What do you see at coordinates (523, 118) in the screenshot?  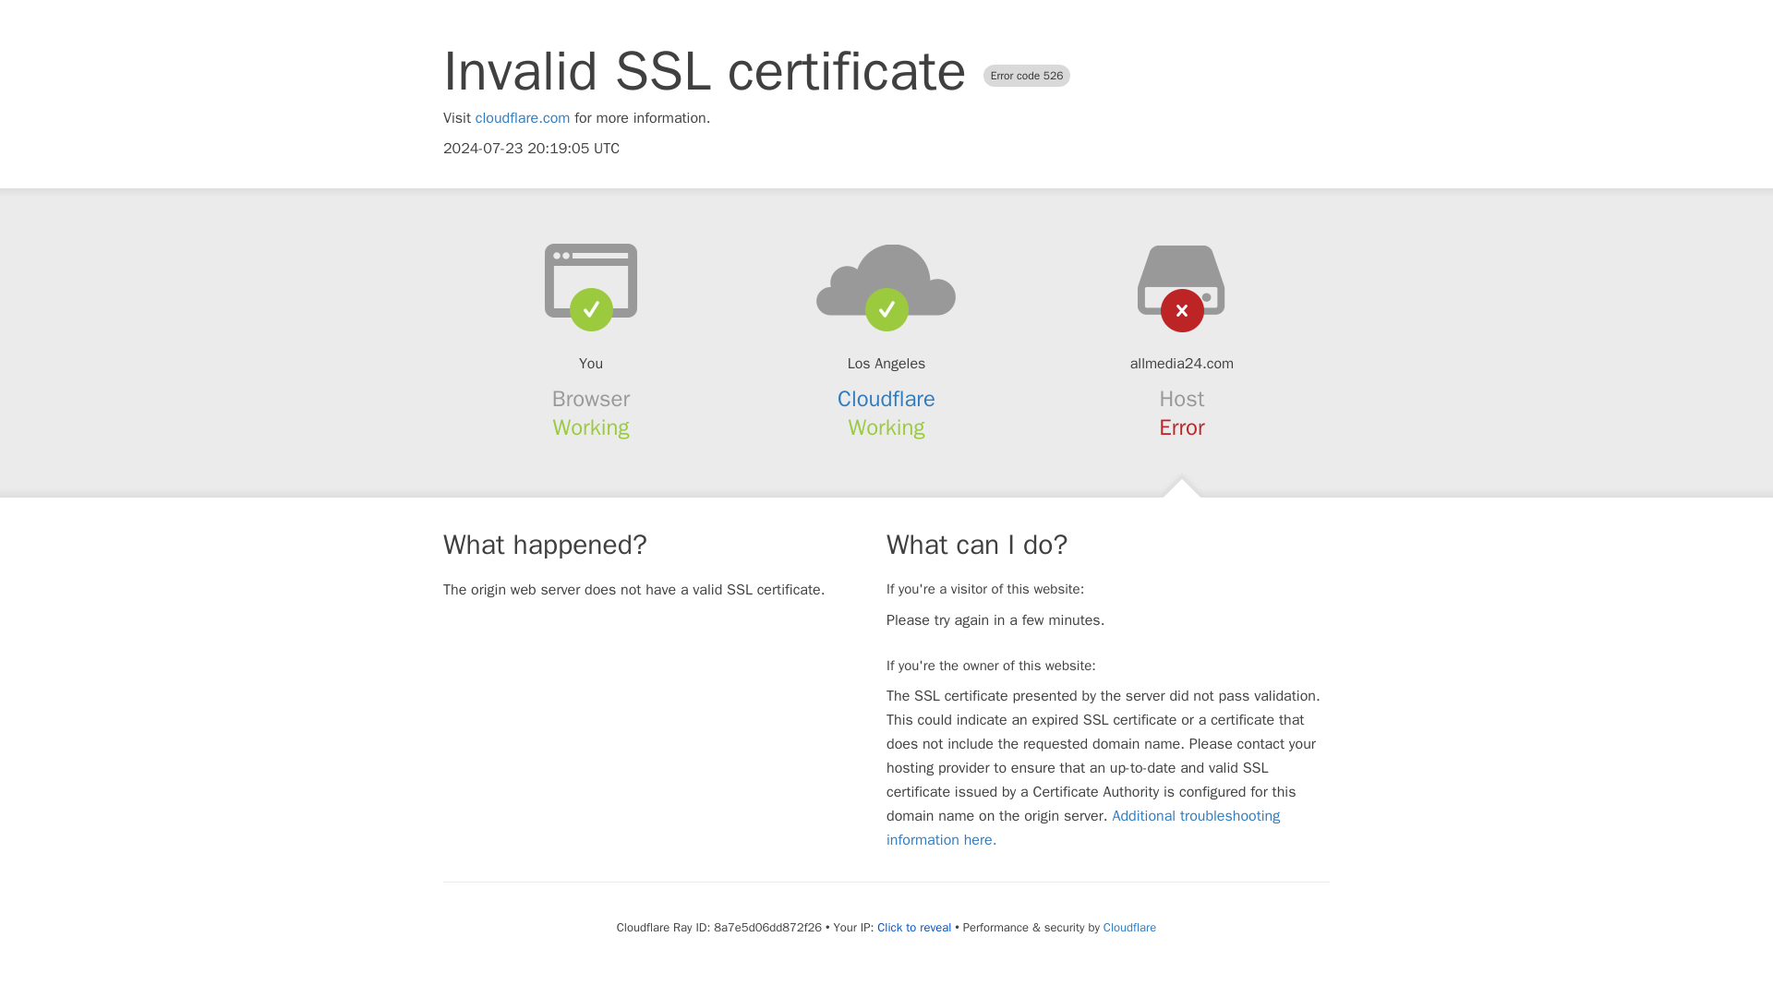 I see `cloudflare.com` at bounding box center [523, 118].